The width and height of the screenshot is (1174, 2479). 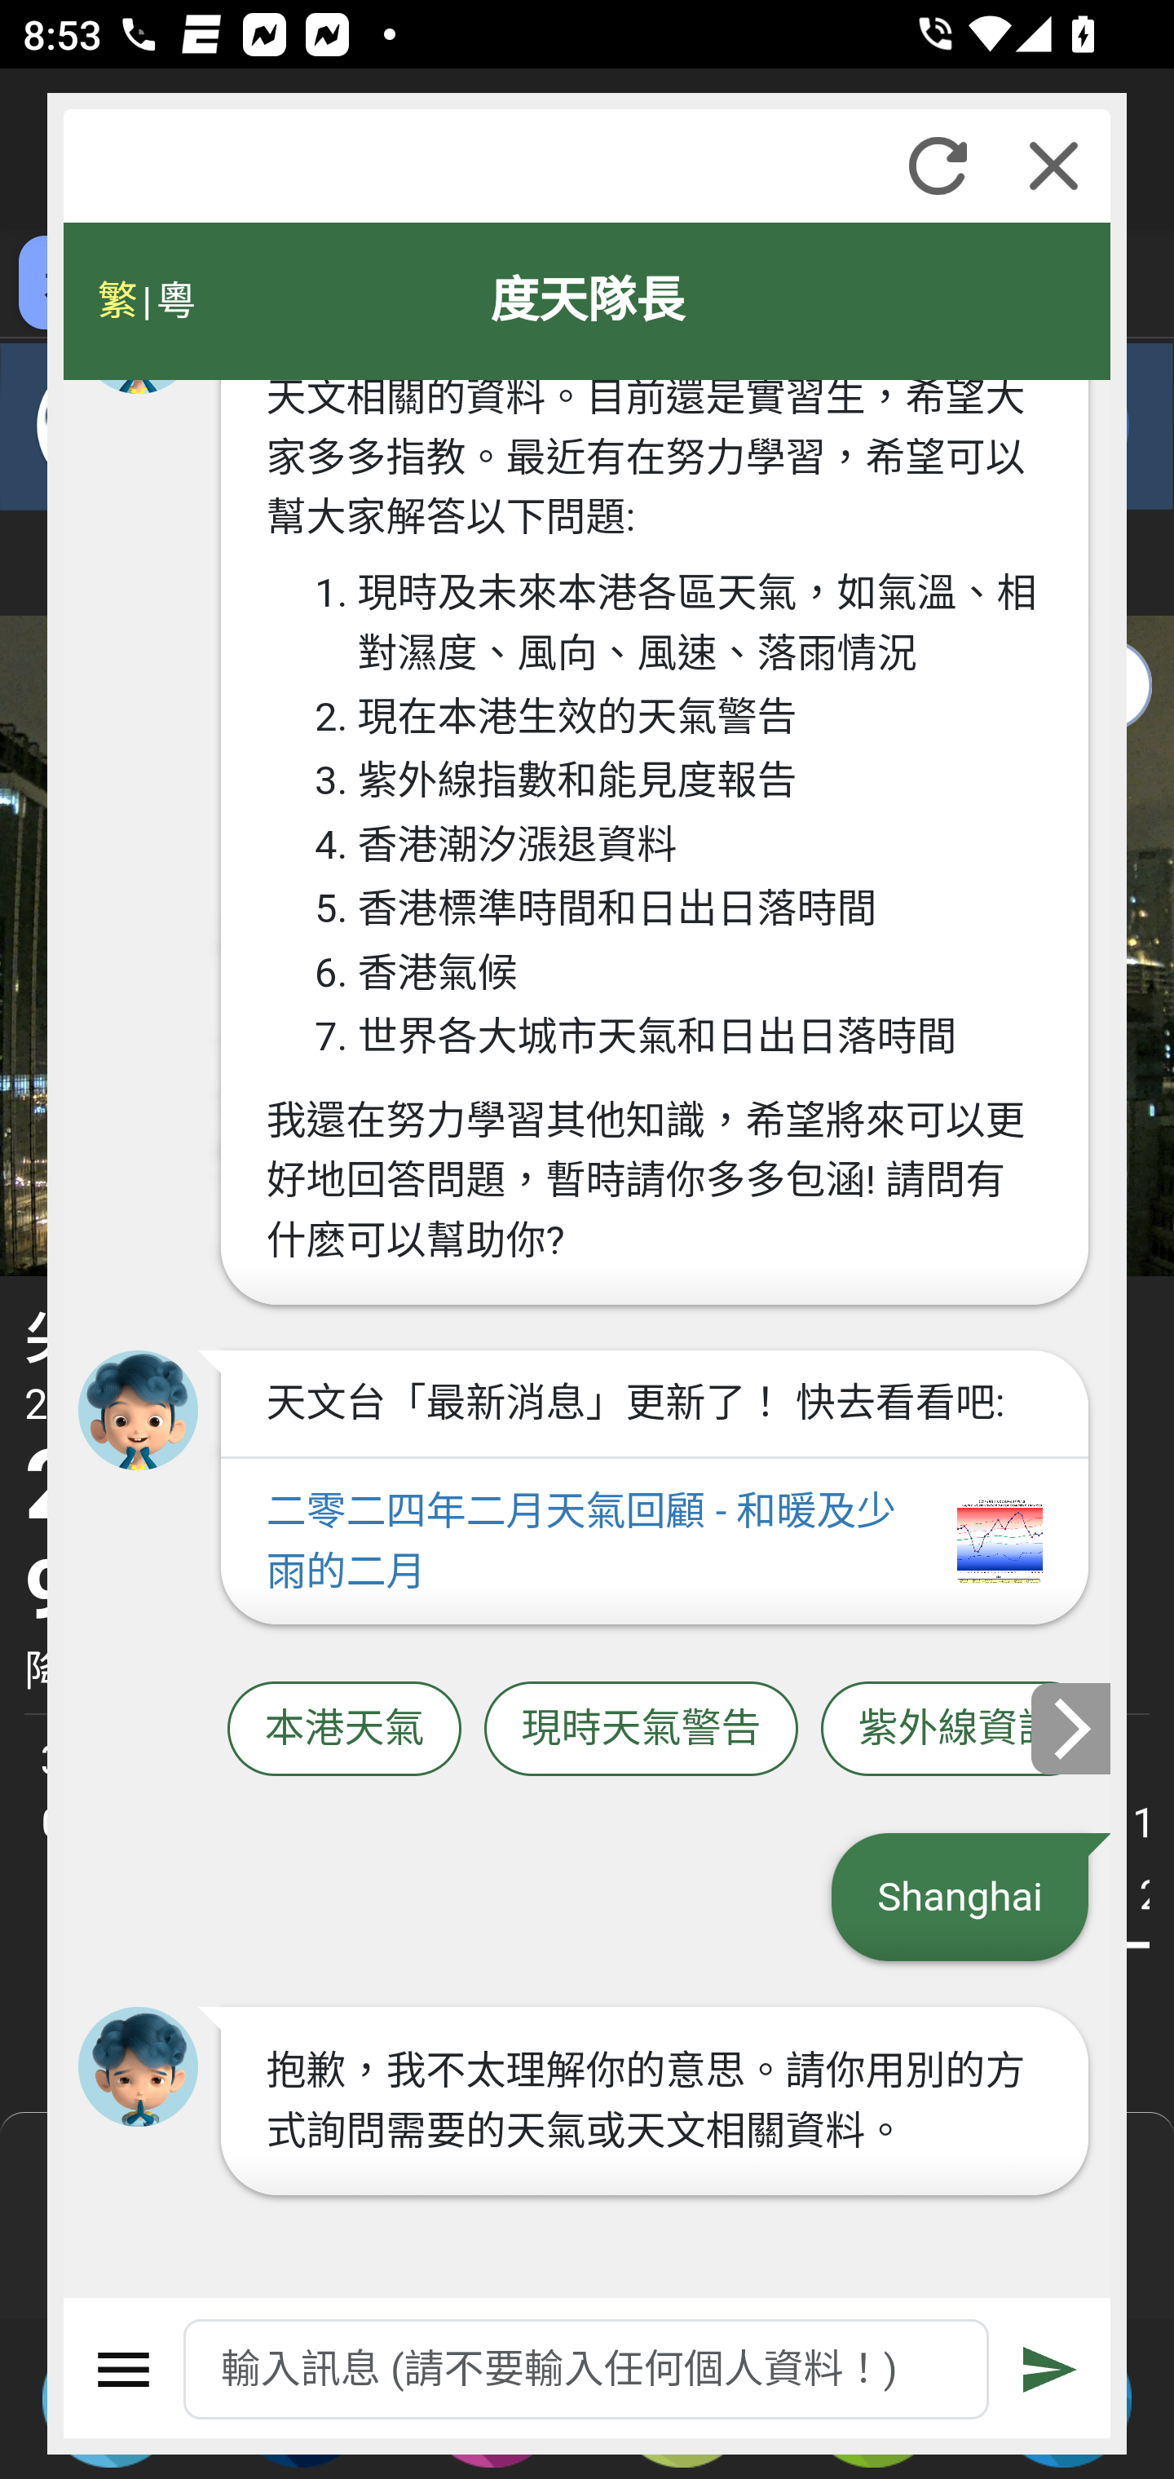 I want to click on 粵, so click(x=174, y=301).